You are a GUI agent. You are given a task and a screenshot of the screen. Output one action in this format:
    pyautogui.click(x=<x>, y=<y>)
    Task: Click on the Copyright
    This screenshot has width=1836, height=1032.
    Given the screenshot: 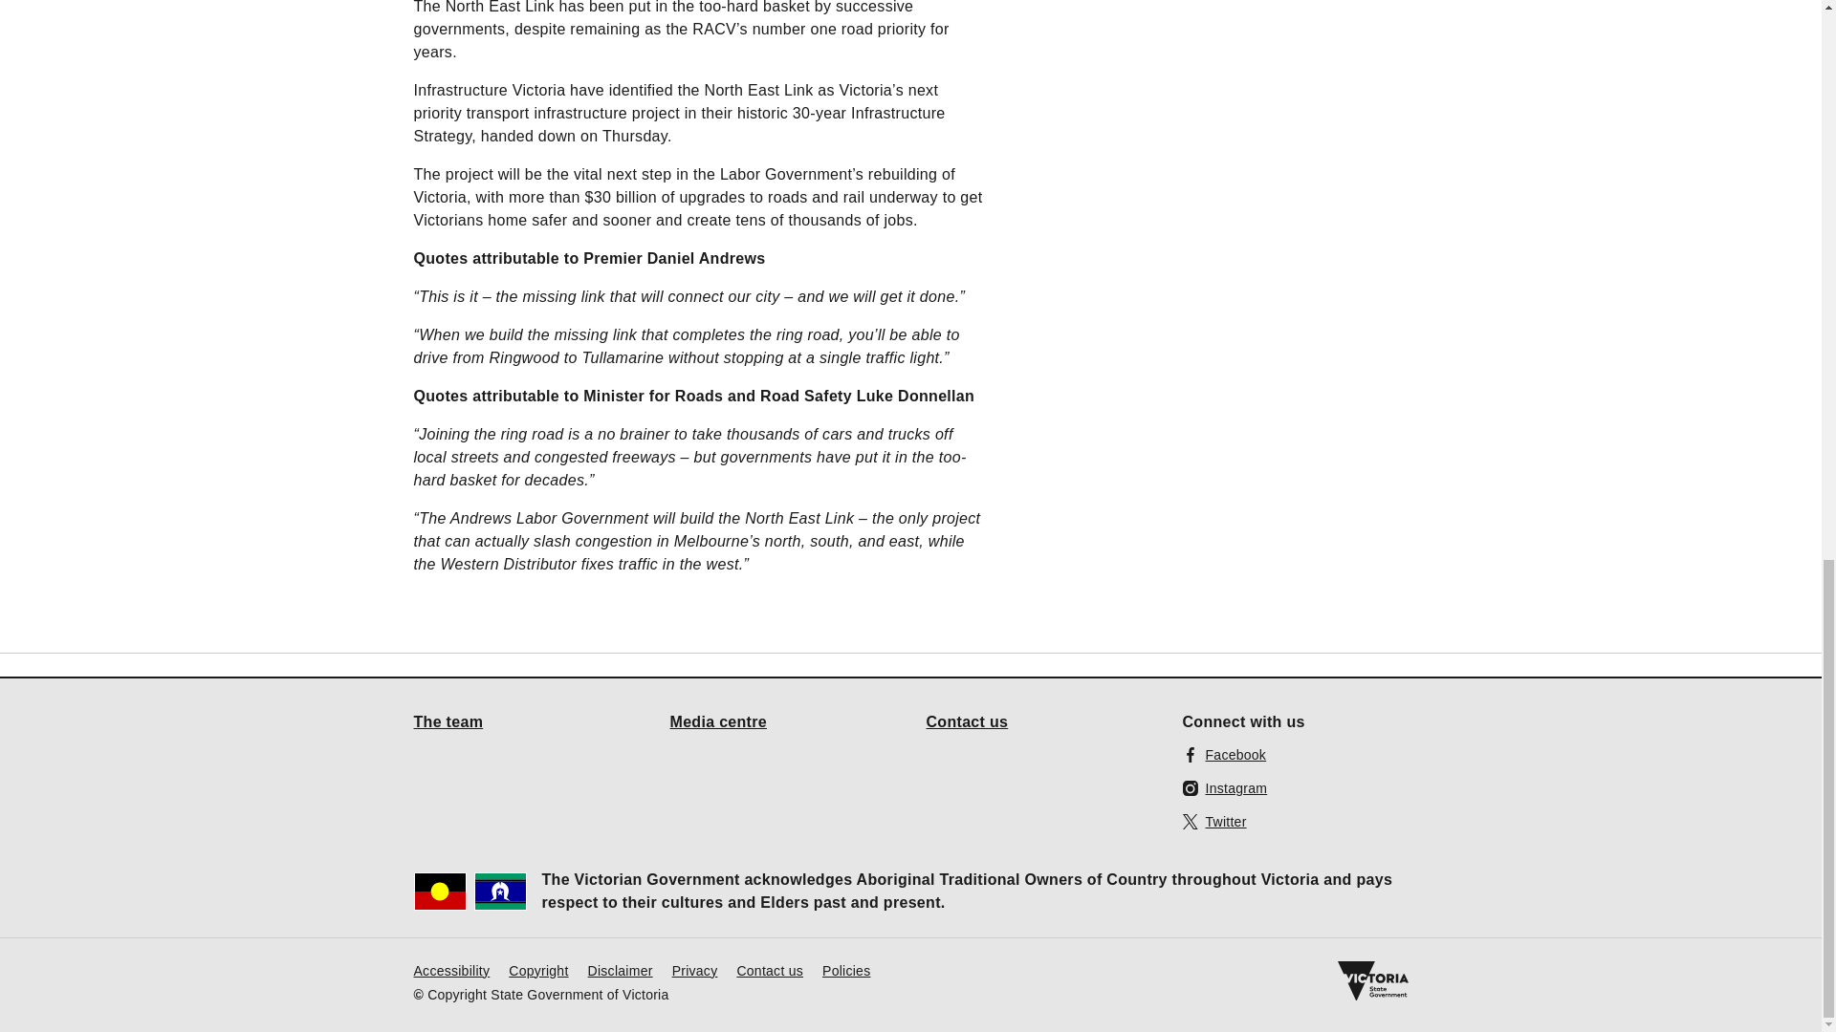 What is the action you would take?
    pyautogui.click(x=537, y=969)
    